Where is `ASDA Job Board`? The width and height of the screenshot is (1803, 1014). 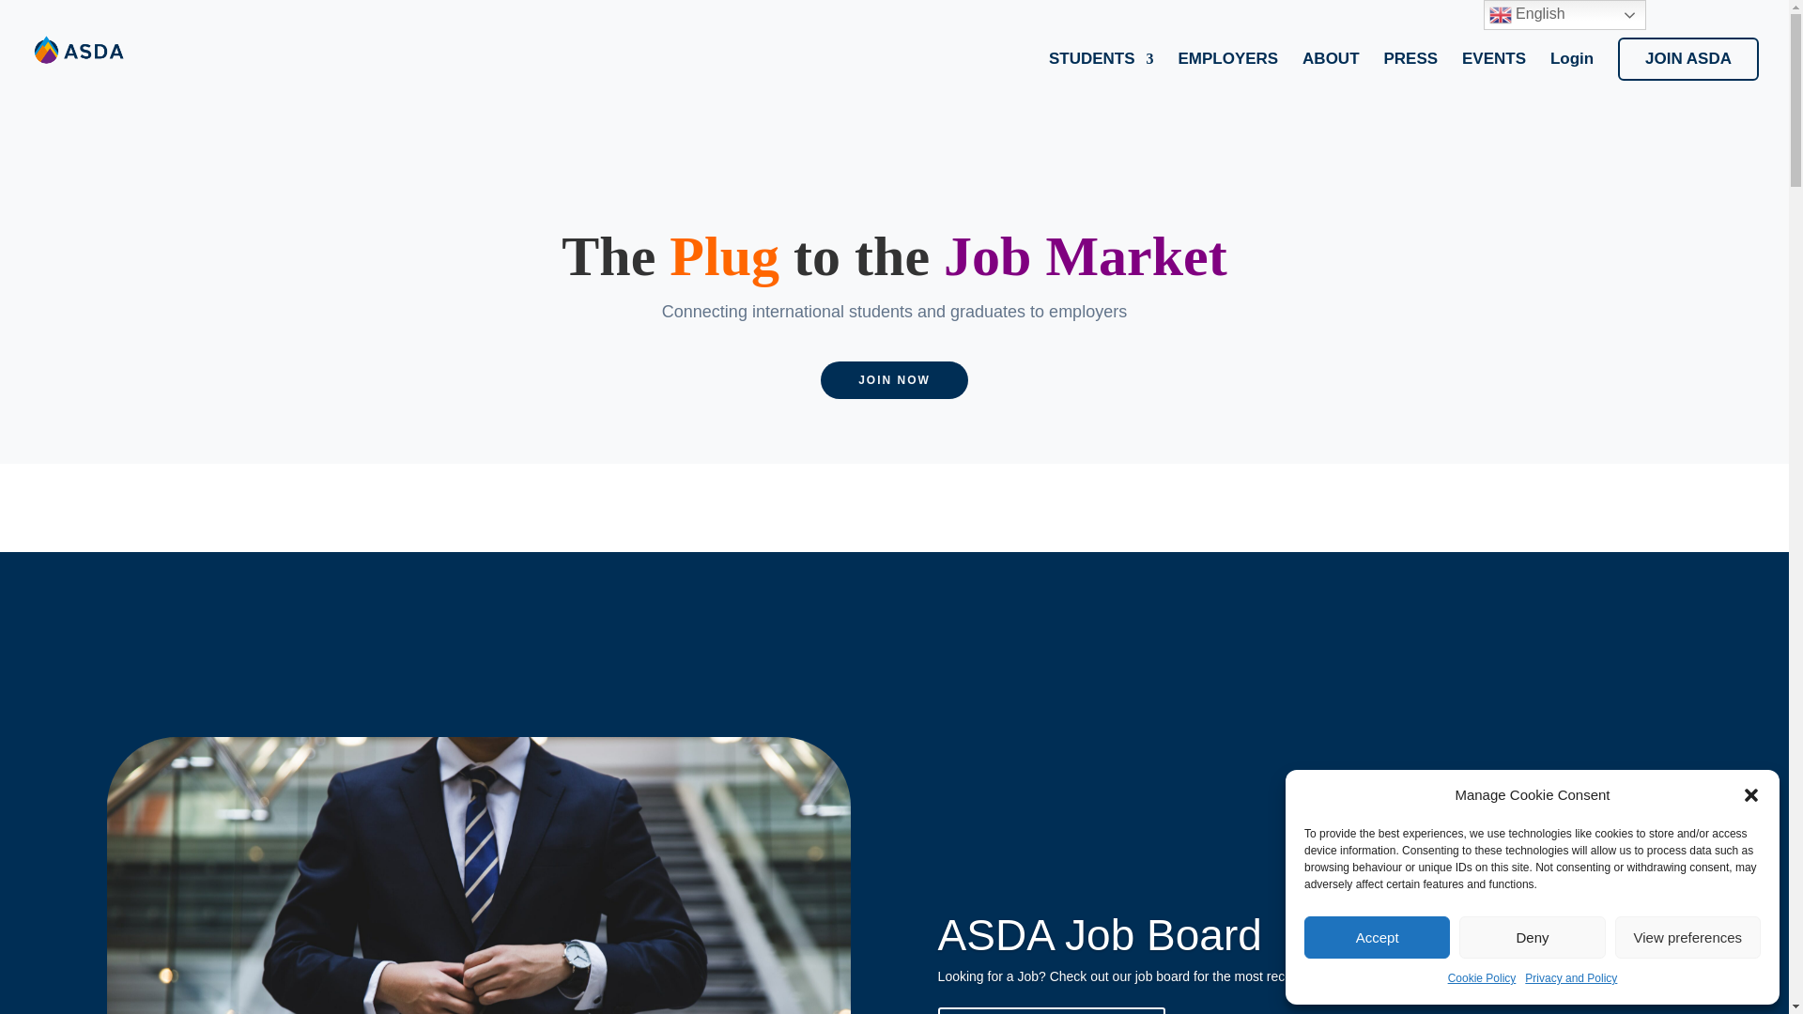
ASDA Job Board is located at coordinates (1100, 934).